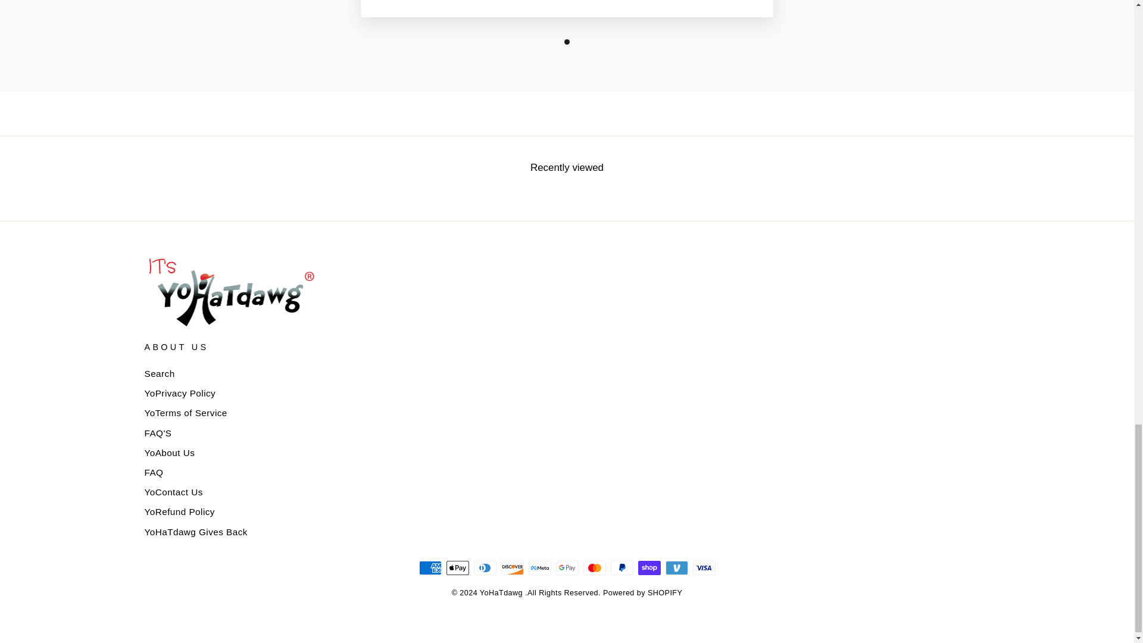  What do you see at coordinates (567, 567) in the screenshot?
I see `Google Pay` at bounding box center [567, 567].